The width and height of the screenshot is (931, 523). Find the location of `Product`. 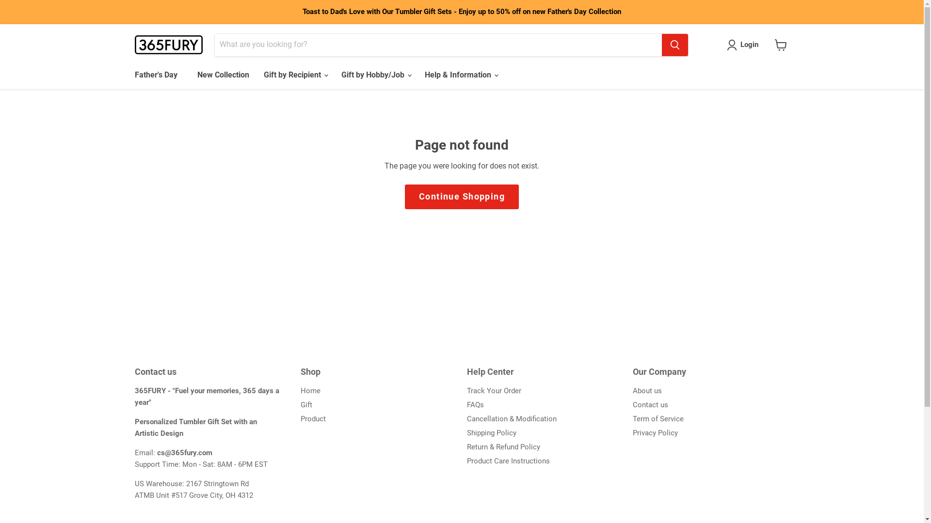

Product is located at coordinates (313, 419).